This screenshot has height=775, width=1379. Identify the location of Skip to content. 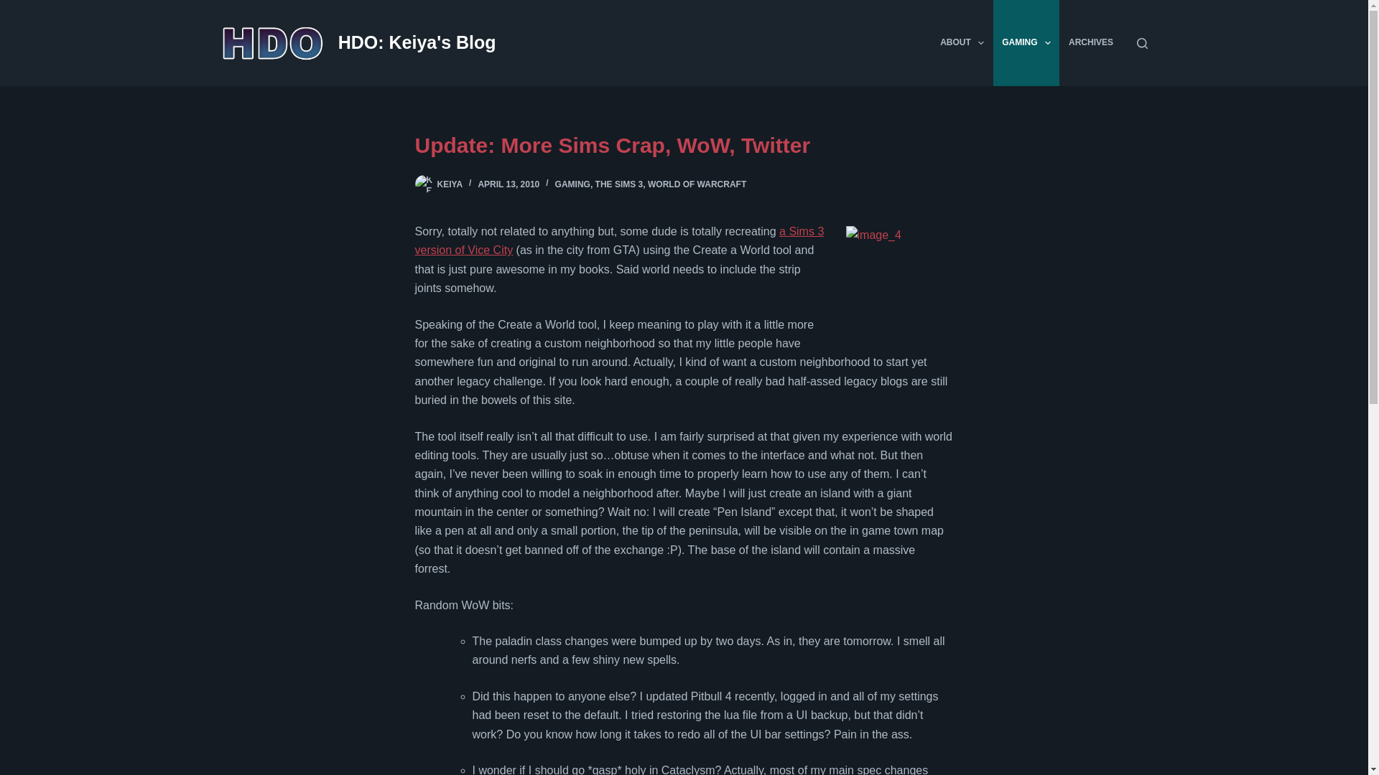
(14, 7).